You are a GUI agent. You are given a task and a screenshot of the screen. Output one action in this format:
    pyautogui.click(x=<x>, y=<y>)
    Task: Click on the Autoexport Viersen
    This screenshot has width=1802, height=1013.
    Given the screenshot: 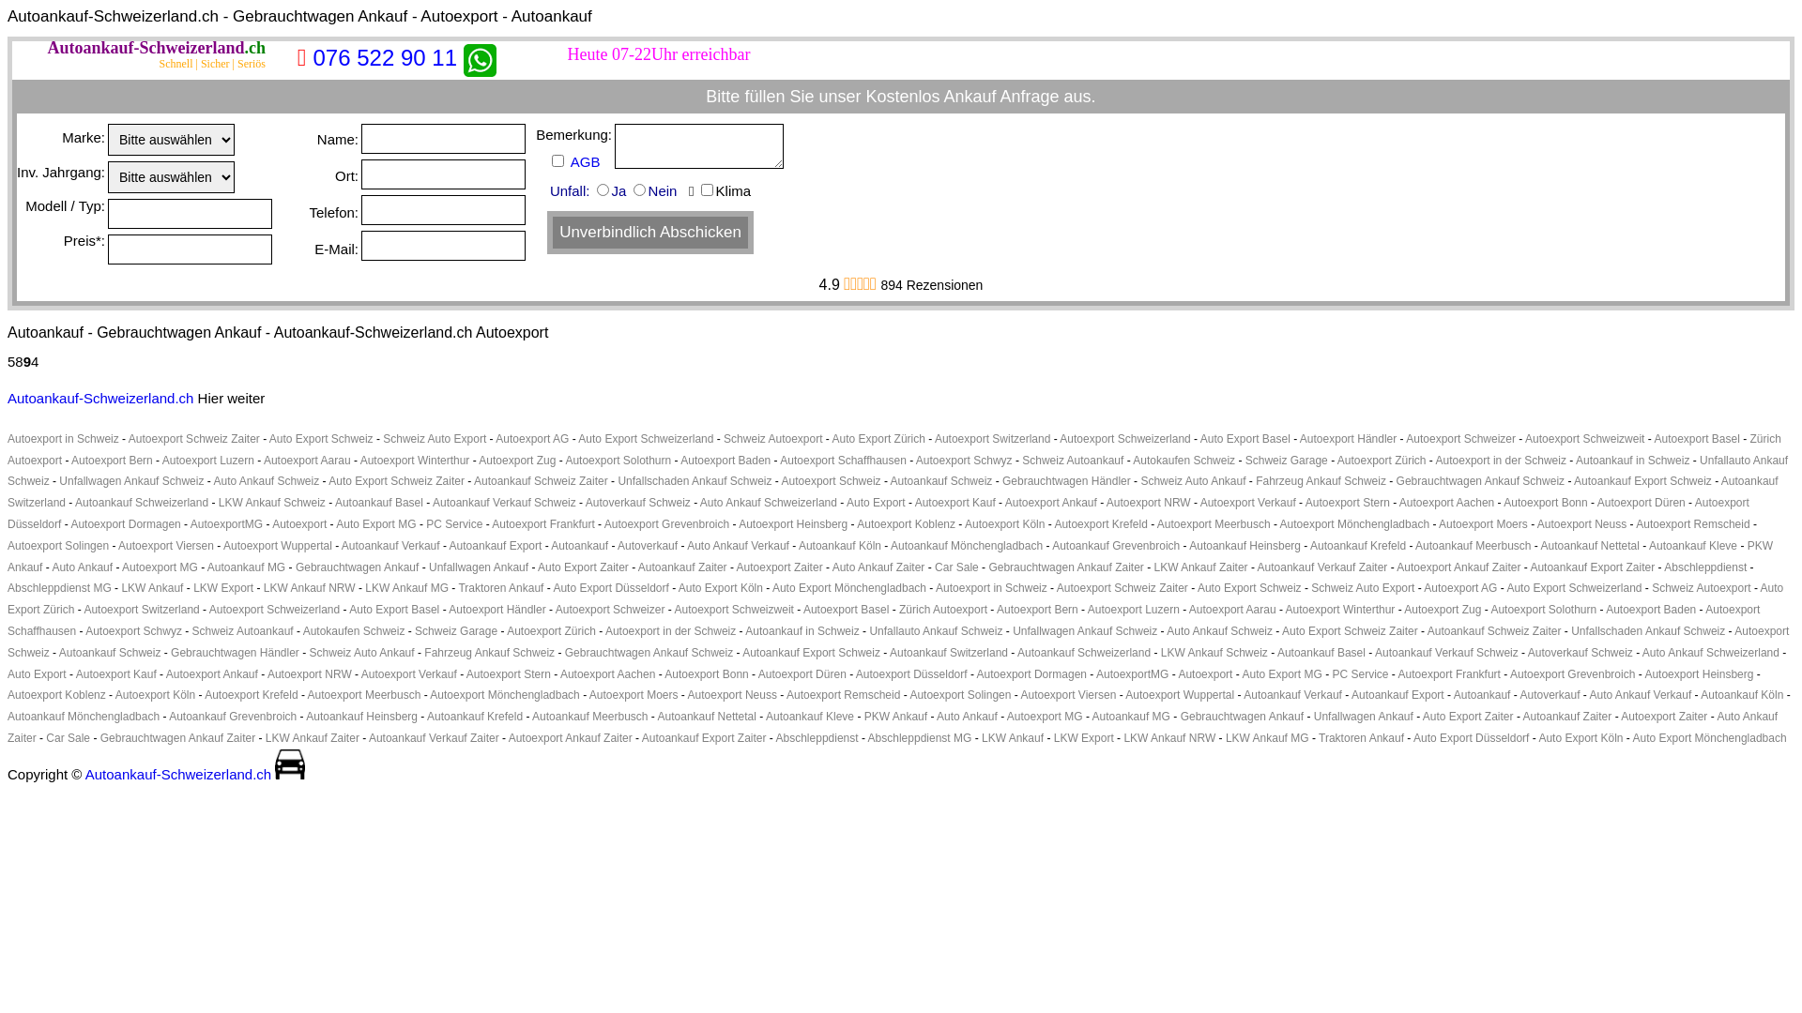 What is the action you would take?
    pyautogui.click(x=166, y=546)
    